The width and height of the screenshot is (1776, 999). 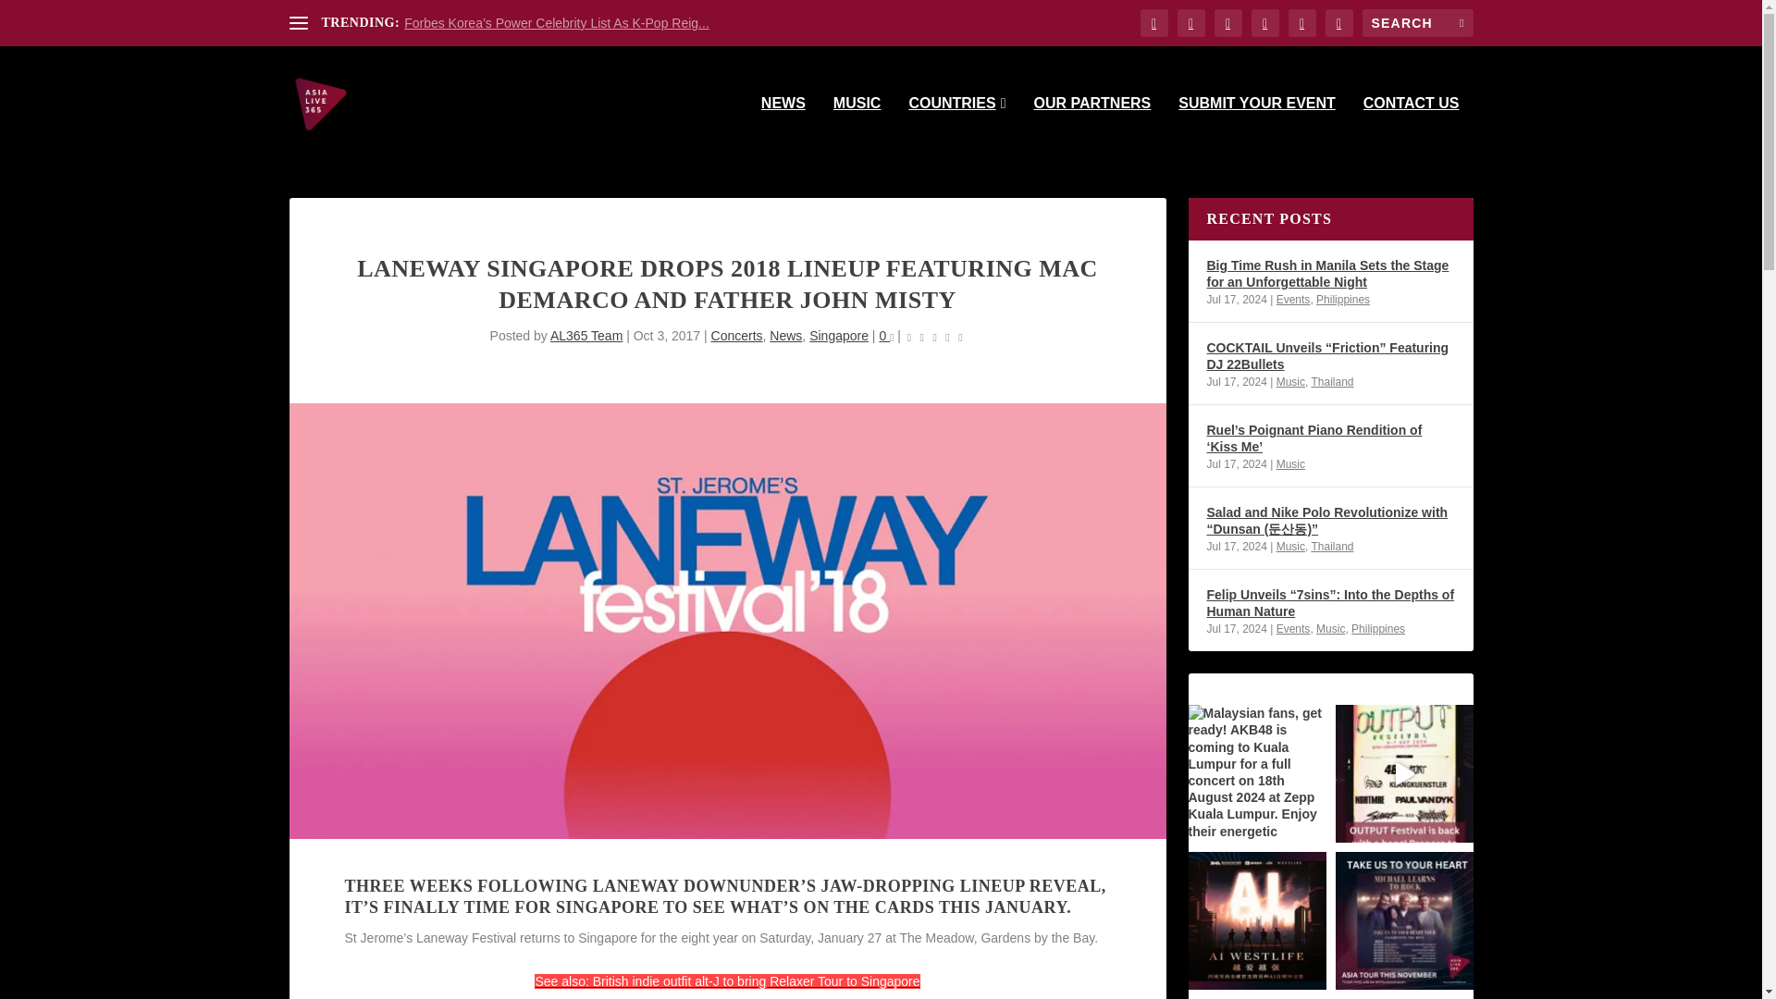 What do you see at coordinates (586, 336) in the screenshot?
I see `Posts by AL365 Team` at bounding box center [586, 336].